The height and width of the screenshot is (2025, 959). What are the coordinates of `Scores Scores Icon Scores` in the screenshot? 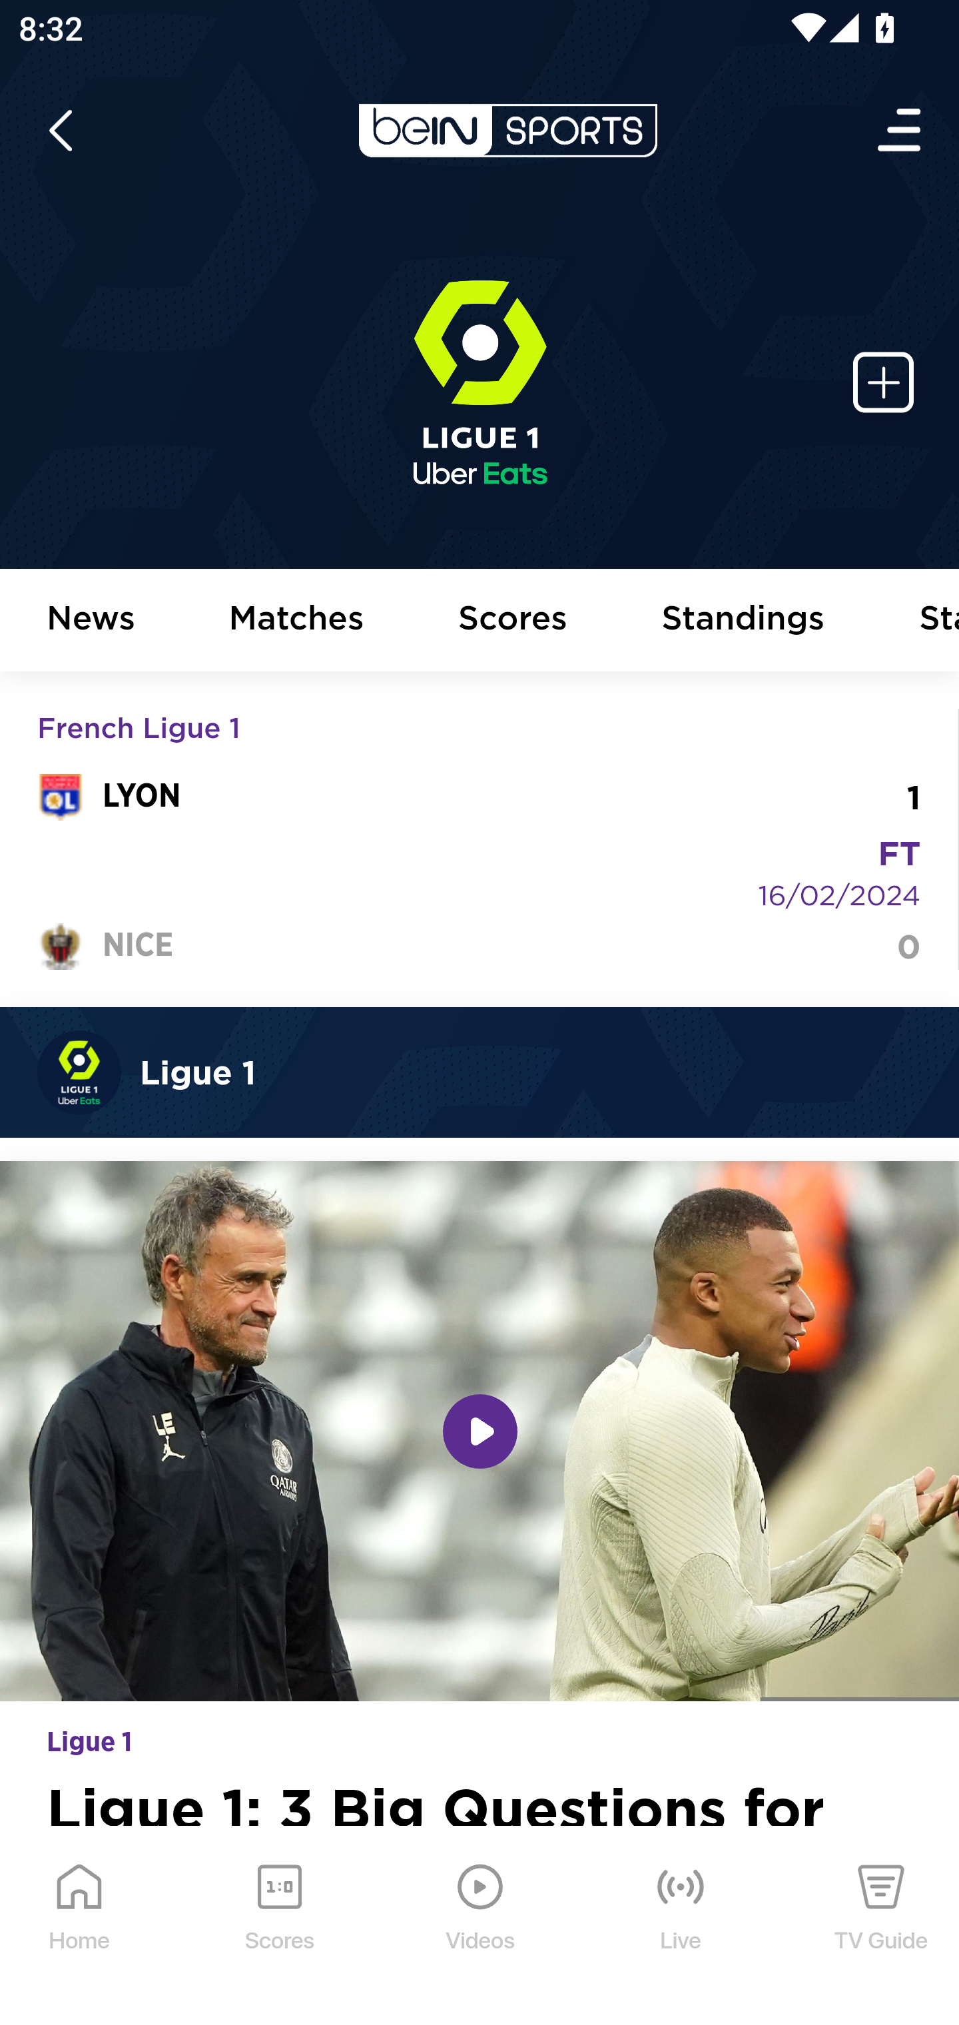 It's located at (279, 1926).